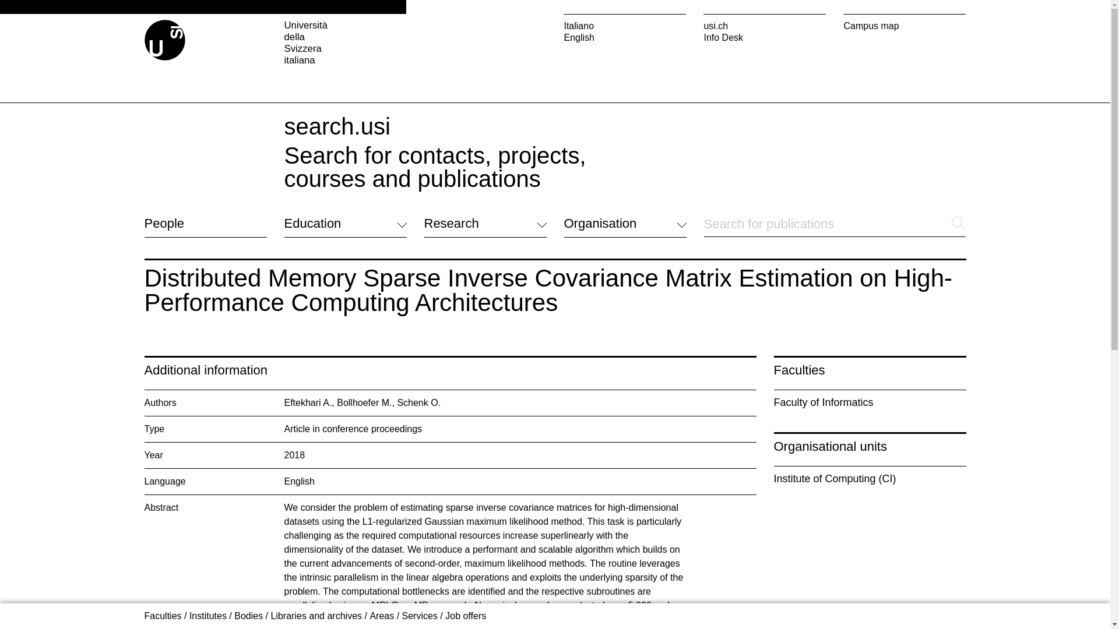 The width and height of the screenshot is (1119, 629). I want to click on Newsletter, so click(585, 513).